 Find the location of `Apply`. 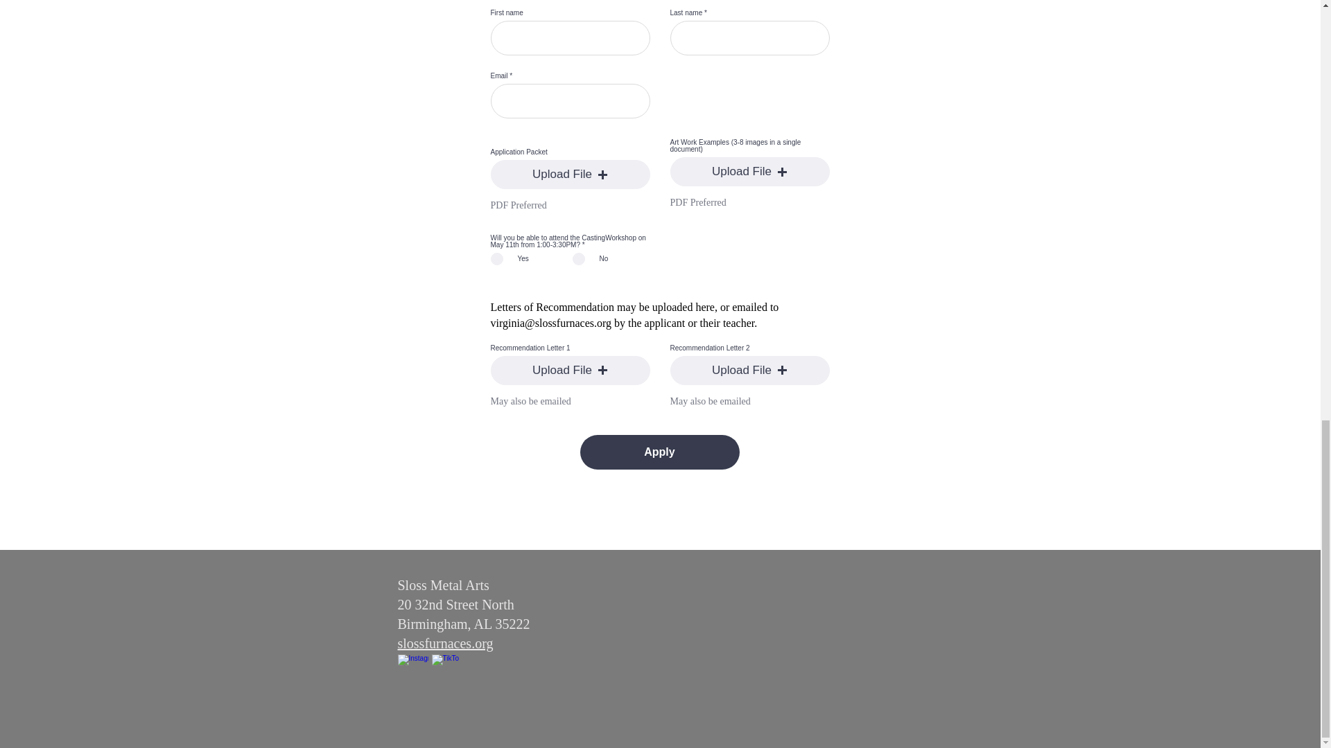

Apply is located at coordinates (659, 452).